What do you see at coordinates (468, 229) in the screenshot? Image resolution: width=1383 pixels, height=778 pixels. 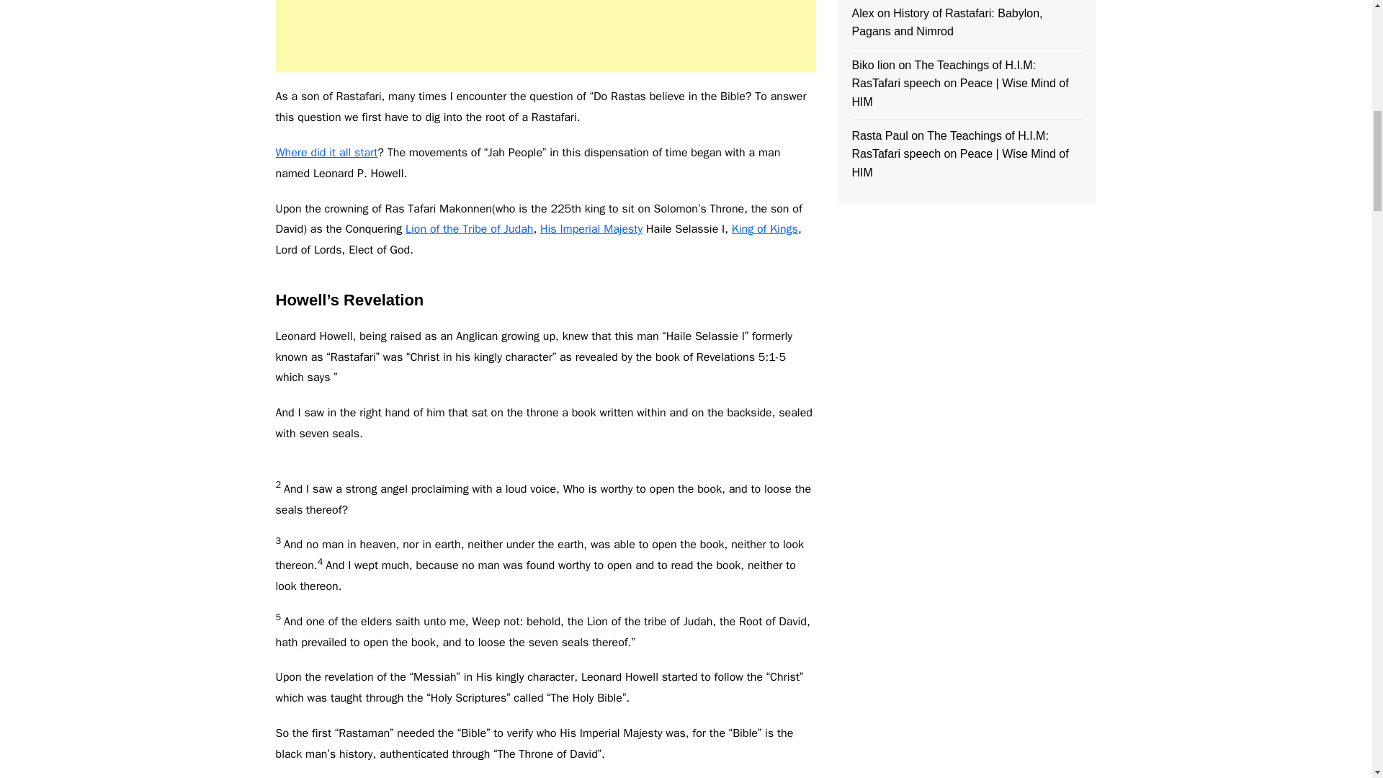 I see `Lion of the Tribe of Judah` at bounding box center [468, 229].